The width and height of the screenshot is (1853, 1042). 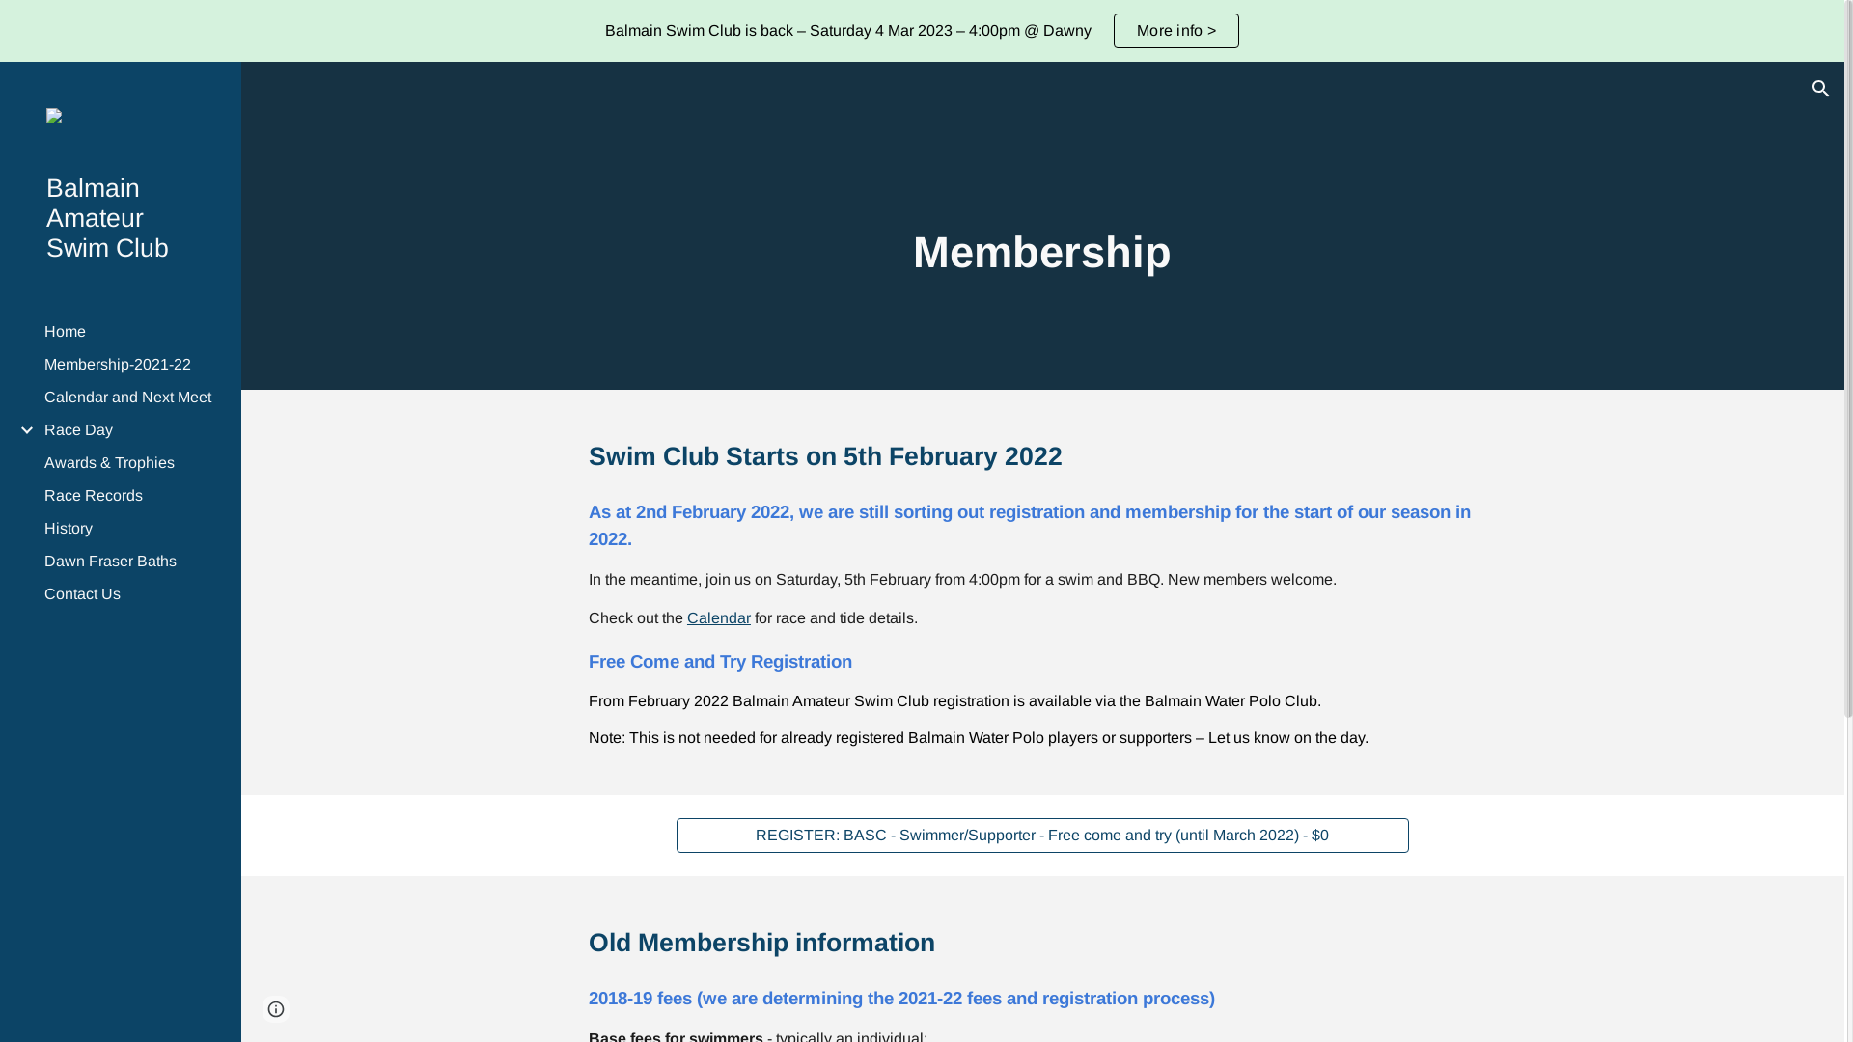 I want to click on Awards & Trophies, so click(x=131, y=463).